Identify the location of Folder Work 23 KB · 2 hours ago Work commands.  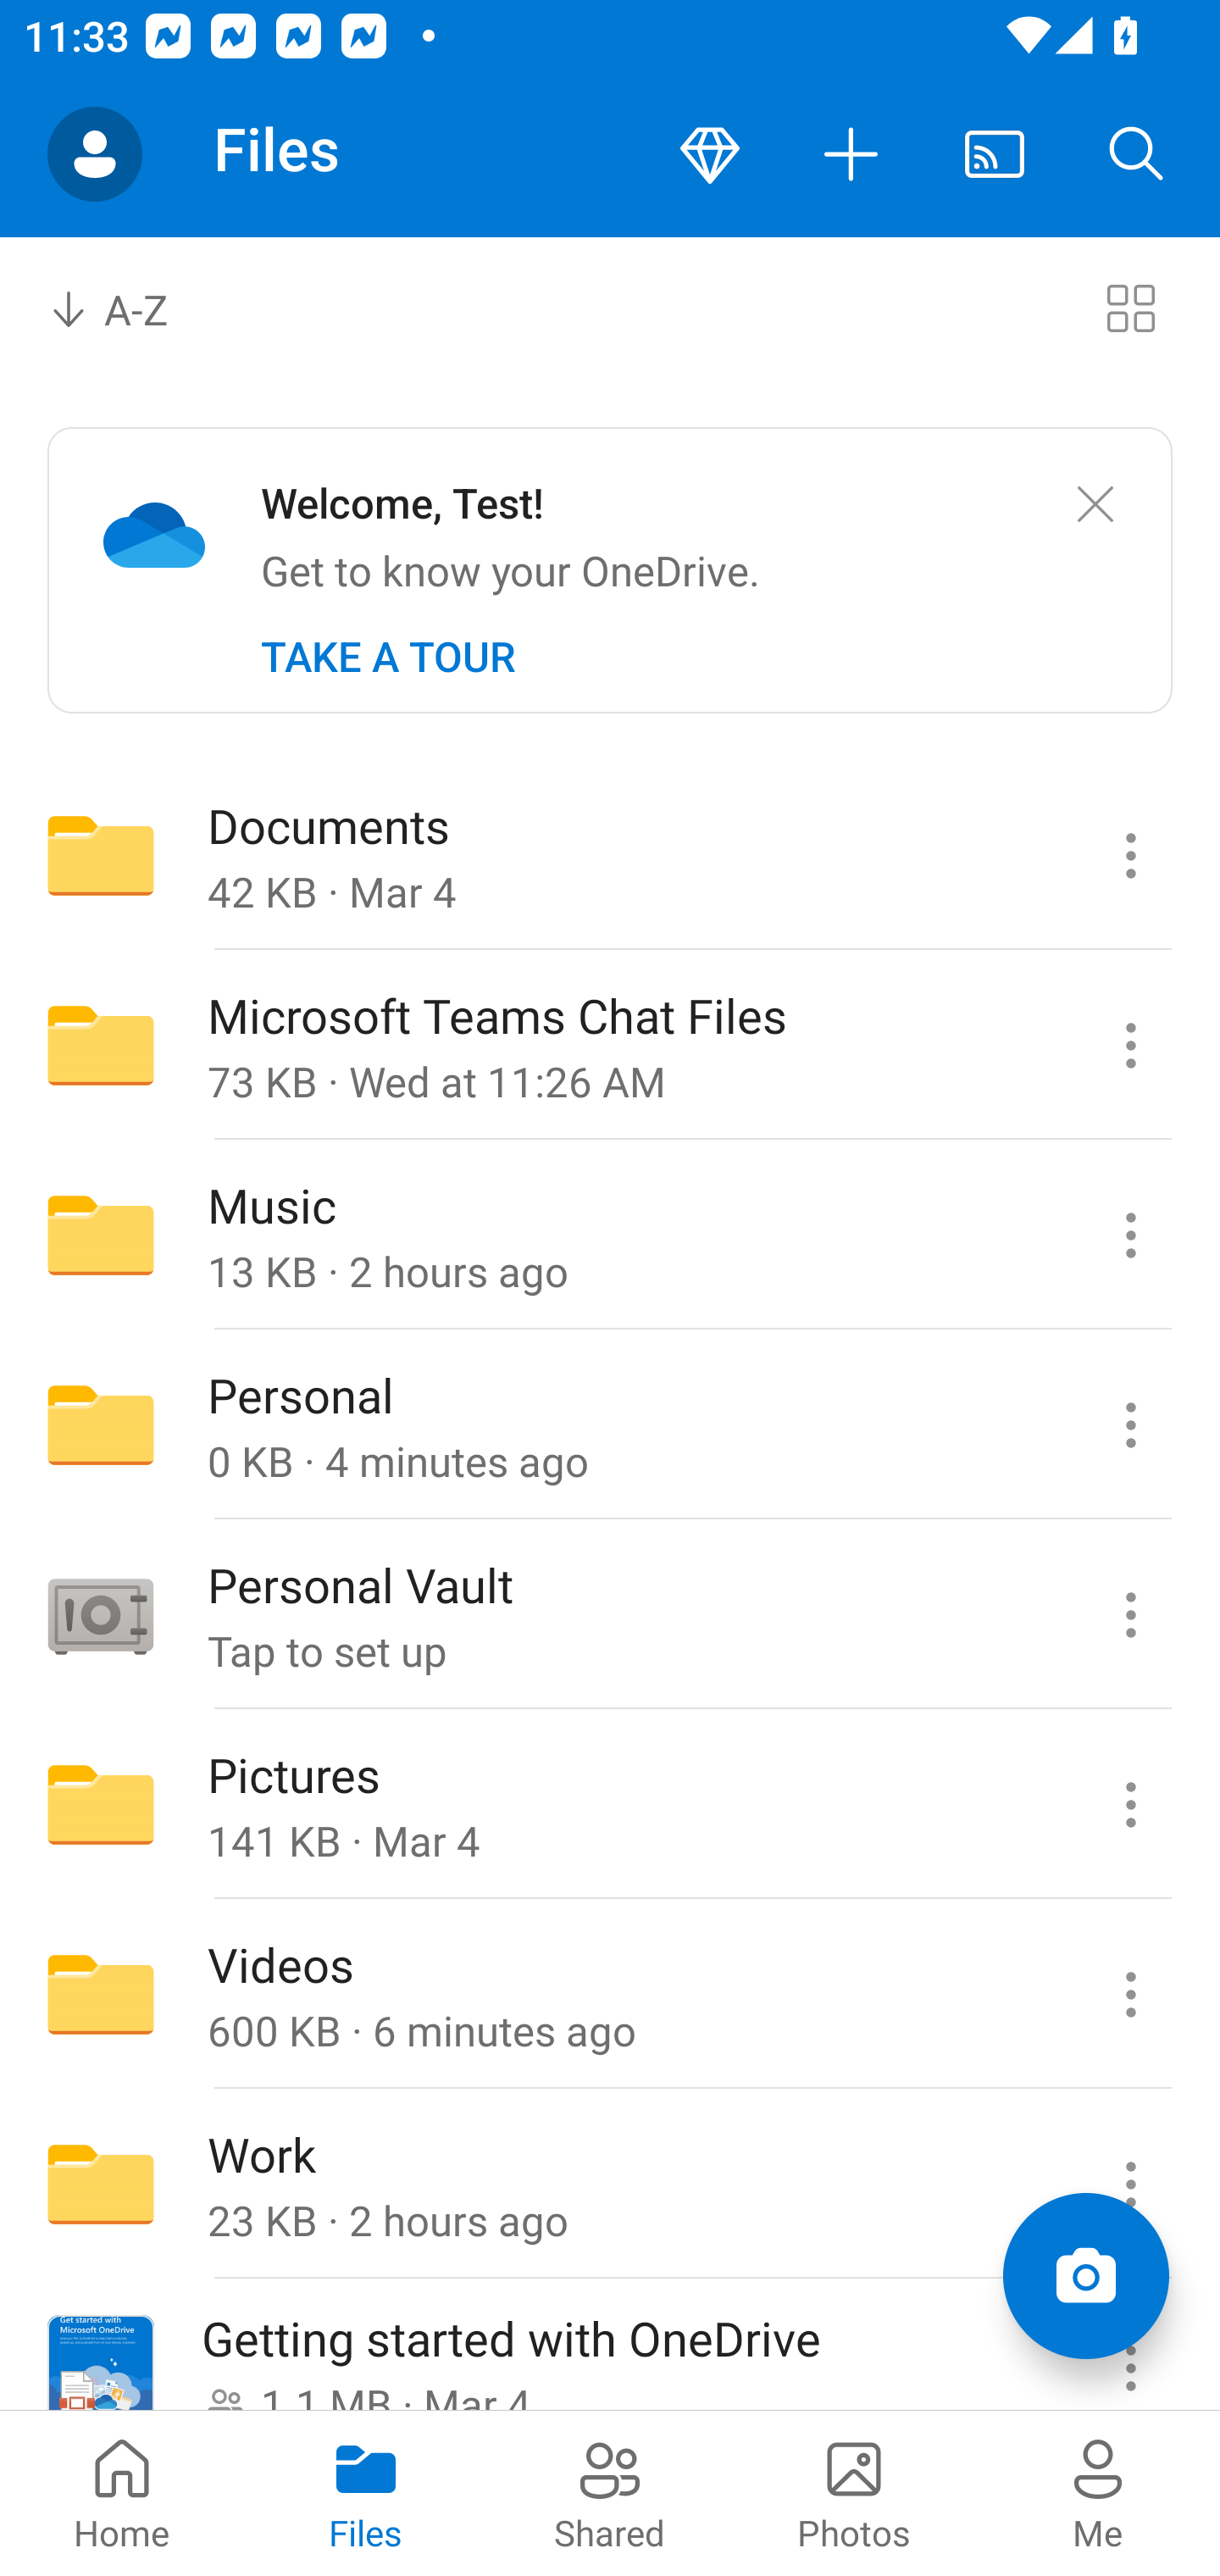
(610, 2185).